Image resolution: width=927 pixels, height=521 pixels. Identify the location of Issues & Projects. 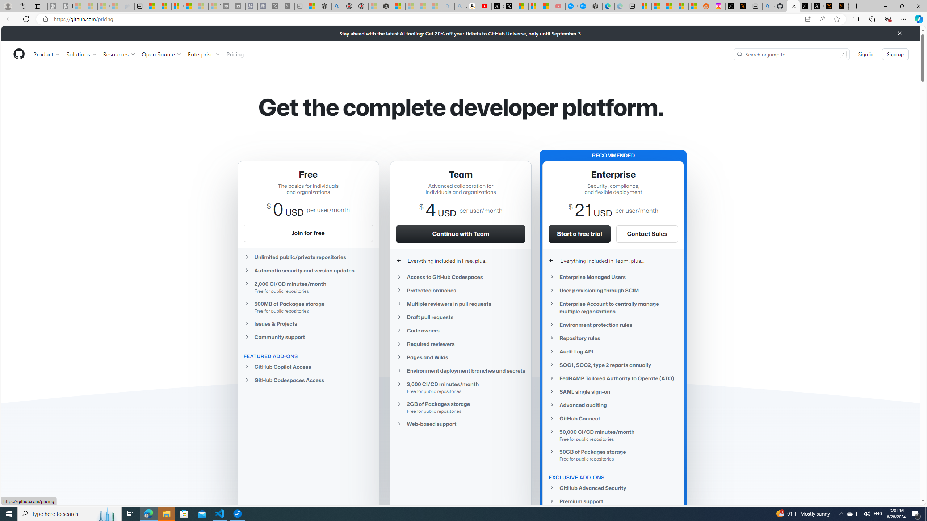
(308, 323).